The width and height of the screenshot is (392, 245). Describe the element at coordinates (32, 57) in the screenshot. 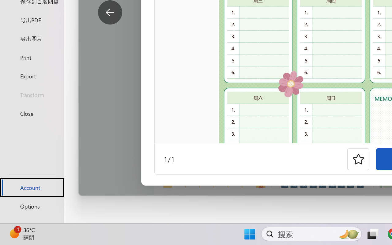

I see `Print` at that location.